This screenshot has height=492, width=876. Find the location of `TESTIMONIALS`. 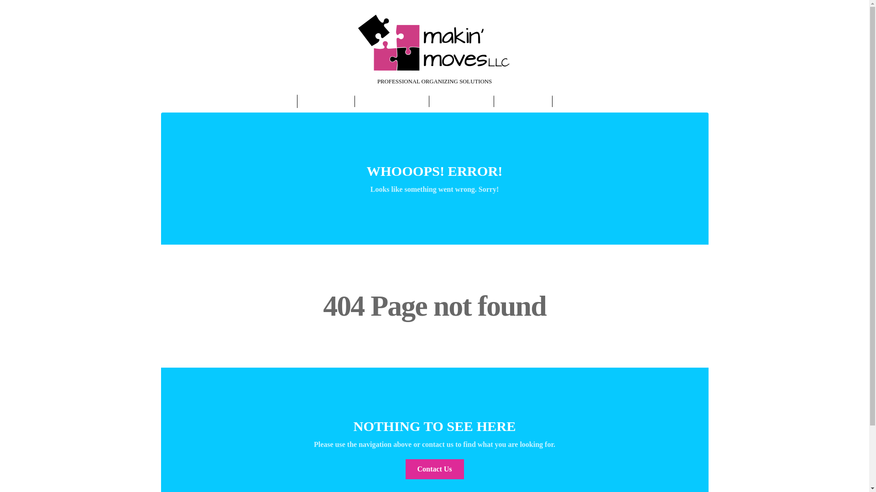

TESTIMONIALS is located at coordinates (457, 101).